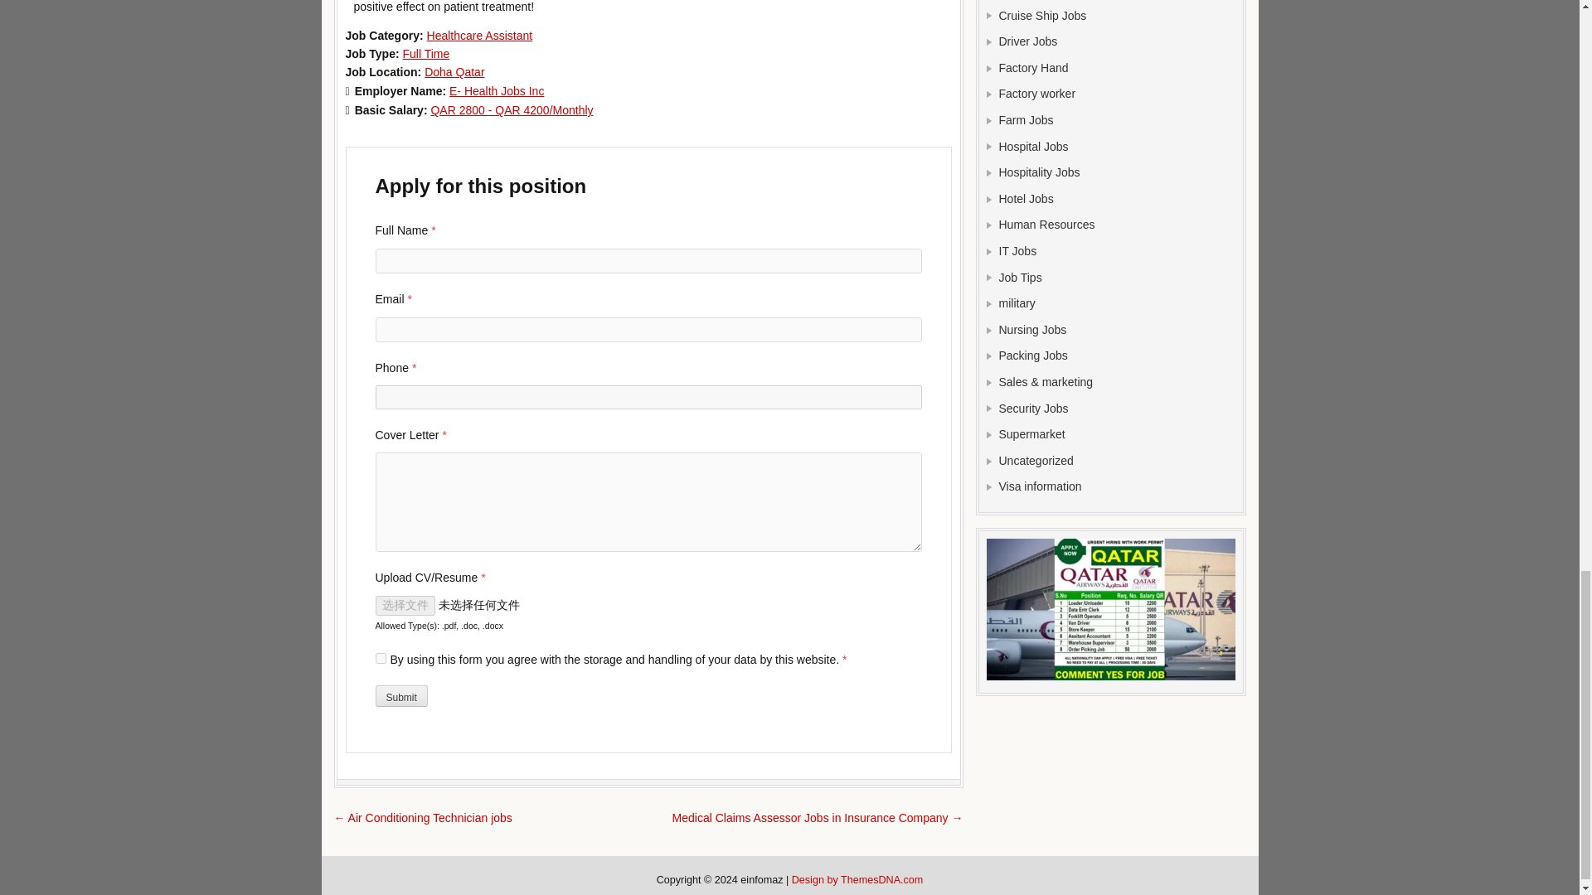 The image size is (1592, 895). What do you see at coordinates (496, 90) in the screenshot?
I see `E- Health Jobs Inc` at bounding box center [496, 90].